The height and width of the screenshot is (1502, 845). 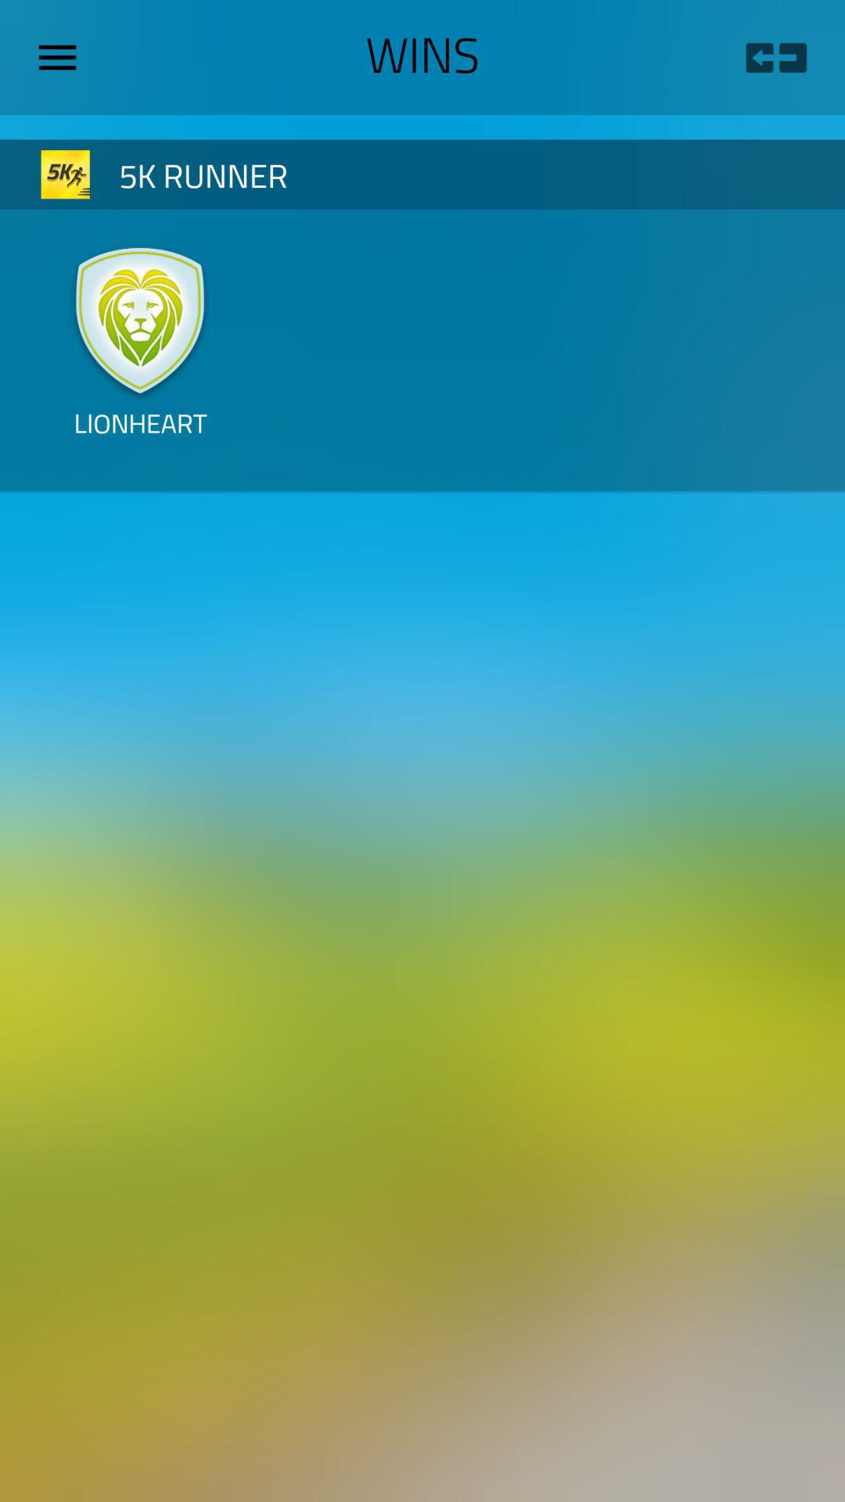 I want to click on launch 5k runner item, so click(x=346, y=174).